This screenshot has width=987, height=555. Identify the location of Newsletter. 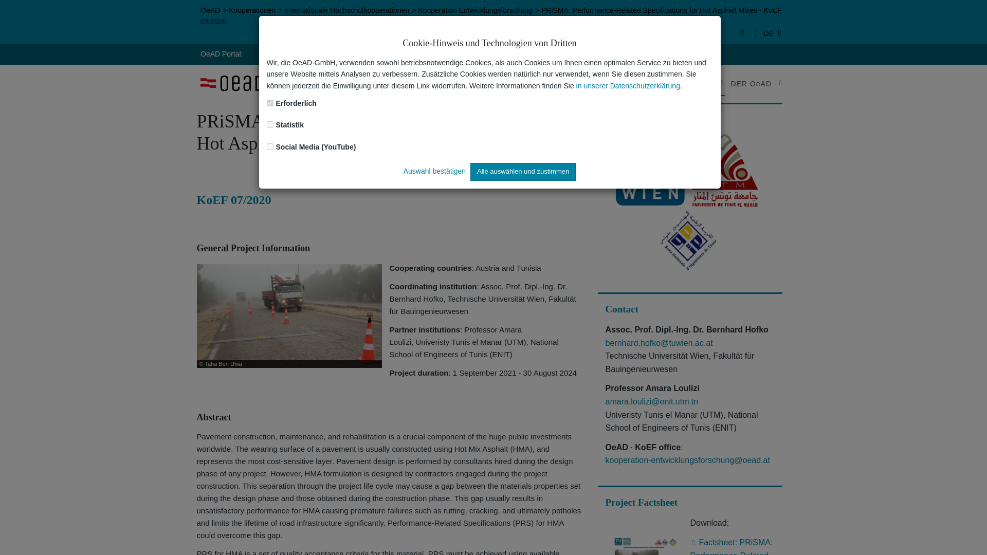
(387, 53).